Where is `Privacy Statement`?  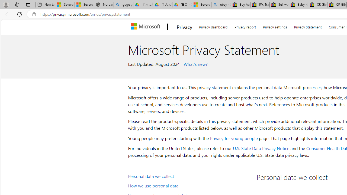 Privacy Statement is located at coordinates (308, 26).